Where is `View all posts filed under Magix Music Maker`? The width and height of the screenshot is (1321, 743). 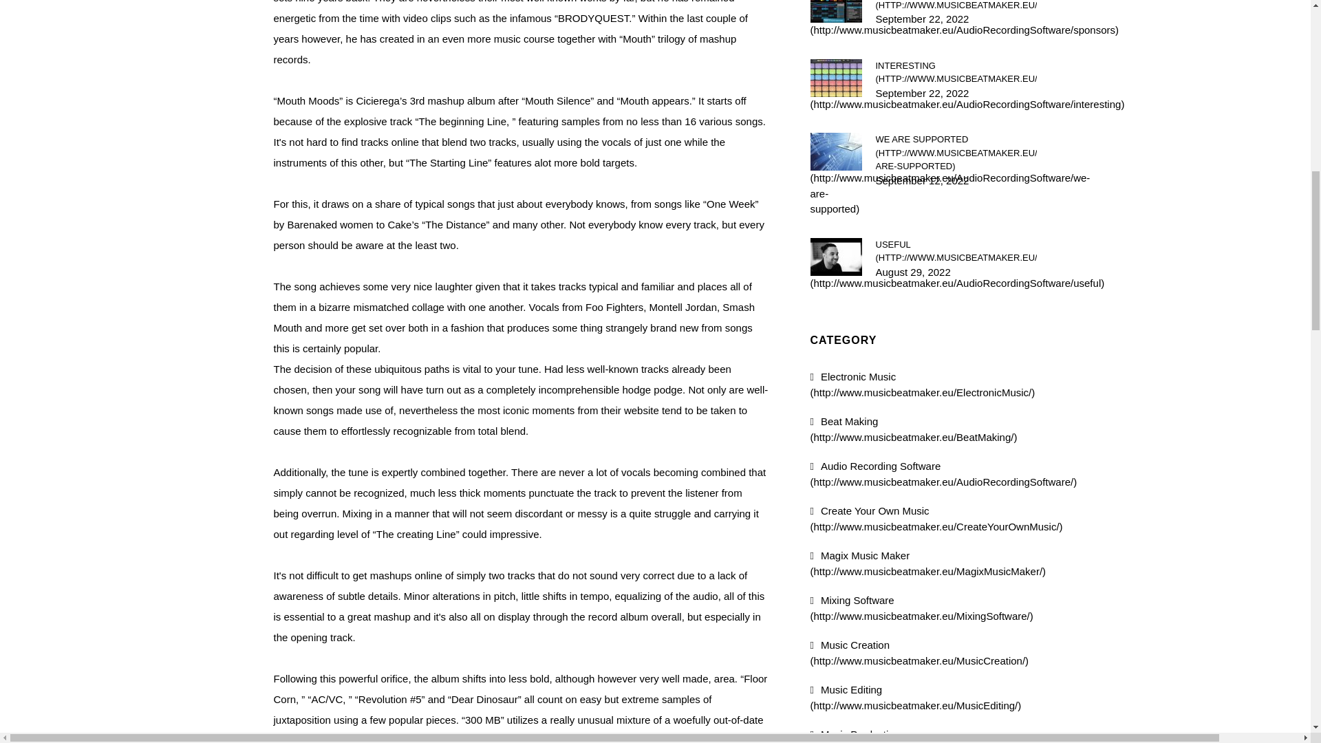
View all posts filed under Magix Music Maker is located at coordinates (928, 563).